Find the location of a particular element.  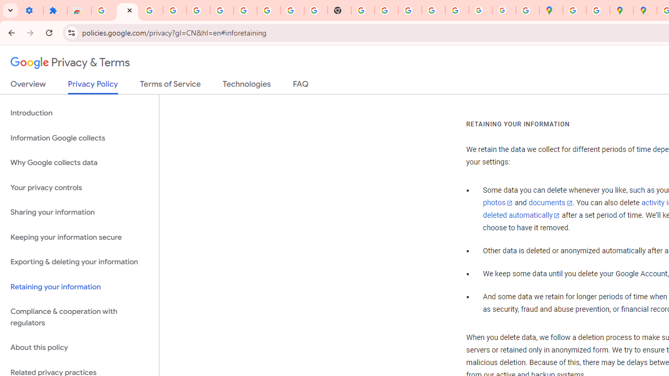

Sign in - Google Accounts is located at coordinates (222, 10).